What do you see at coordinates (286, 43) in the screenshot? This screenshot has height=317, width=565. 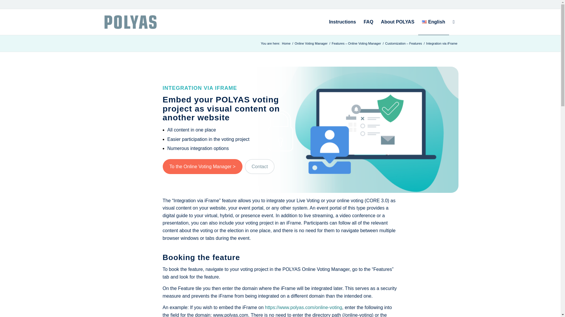 I see `POLYAS Helpcenter` at bounding box center [286, 43].